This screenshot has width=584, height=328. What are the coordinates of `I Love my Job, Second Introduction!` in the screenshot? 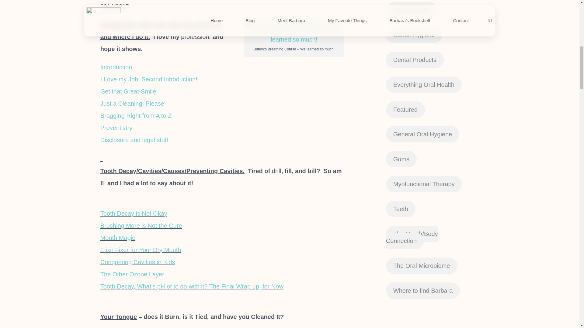 It's located at (149, 79).